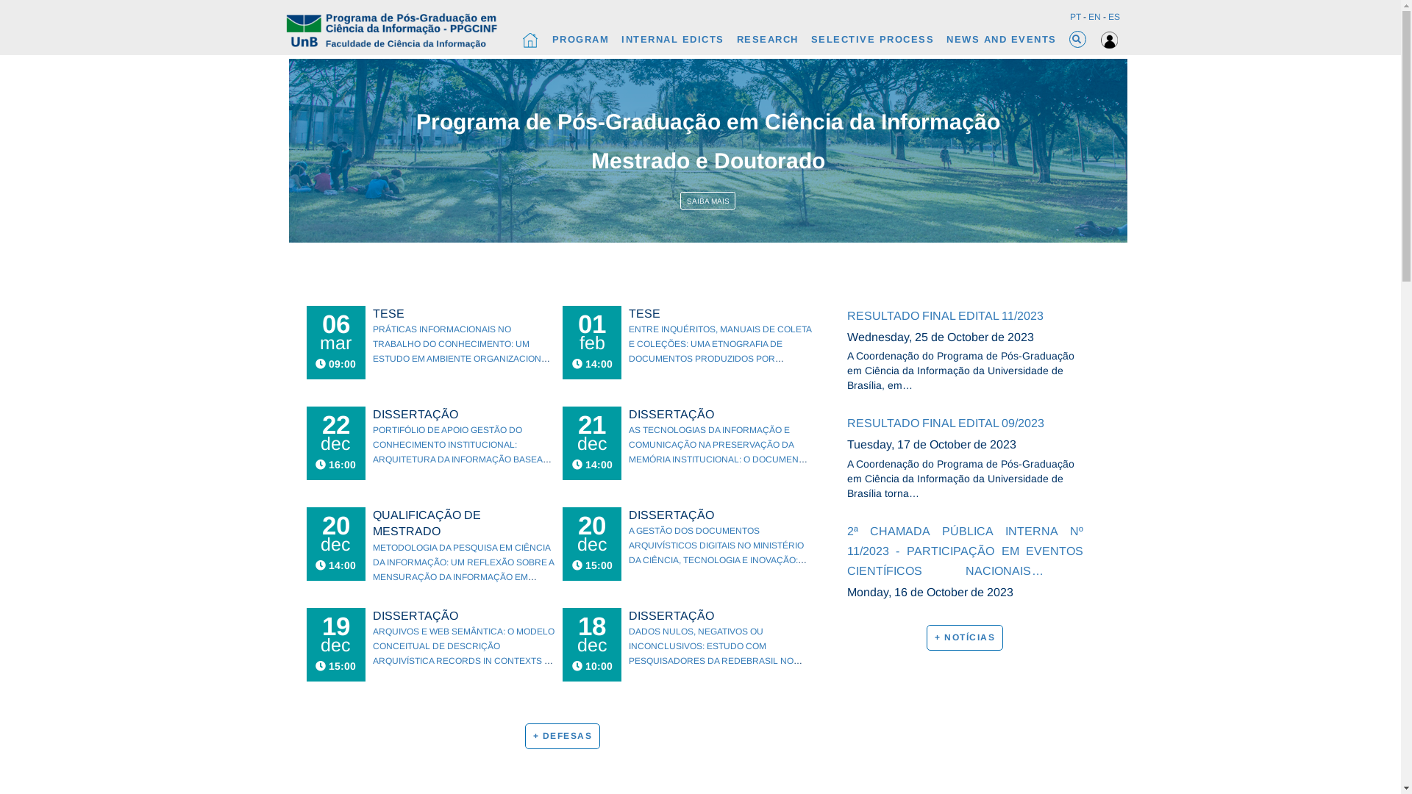 The width and height of the screenshot is (1412, 794). What do you see at coordinates (1113, 17) in the screenshot?
I see `ES` at bounding box center [1113, 17].